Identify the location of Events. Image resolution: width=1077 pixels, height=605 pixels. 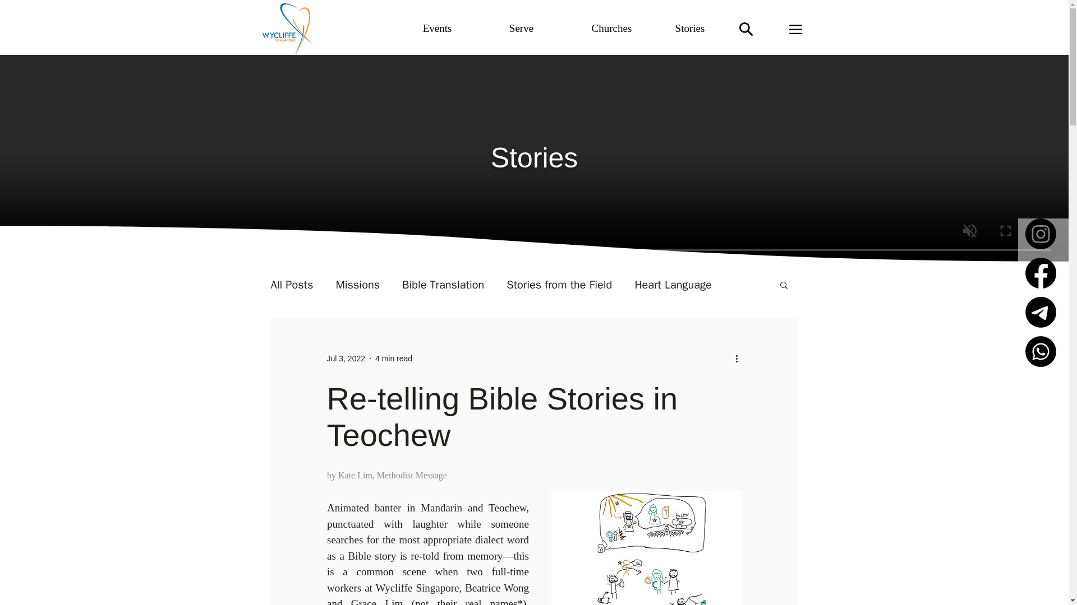
(437, 29).